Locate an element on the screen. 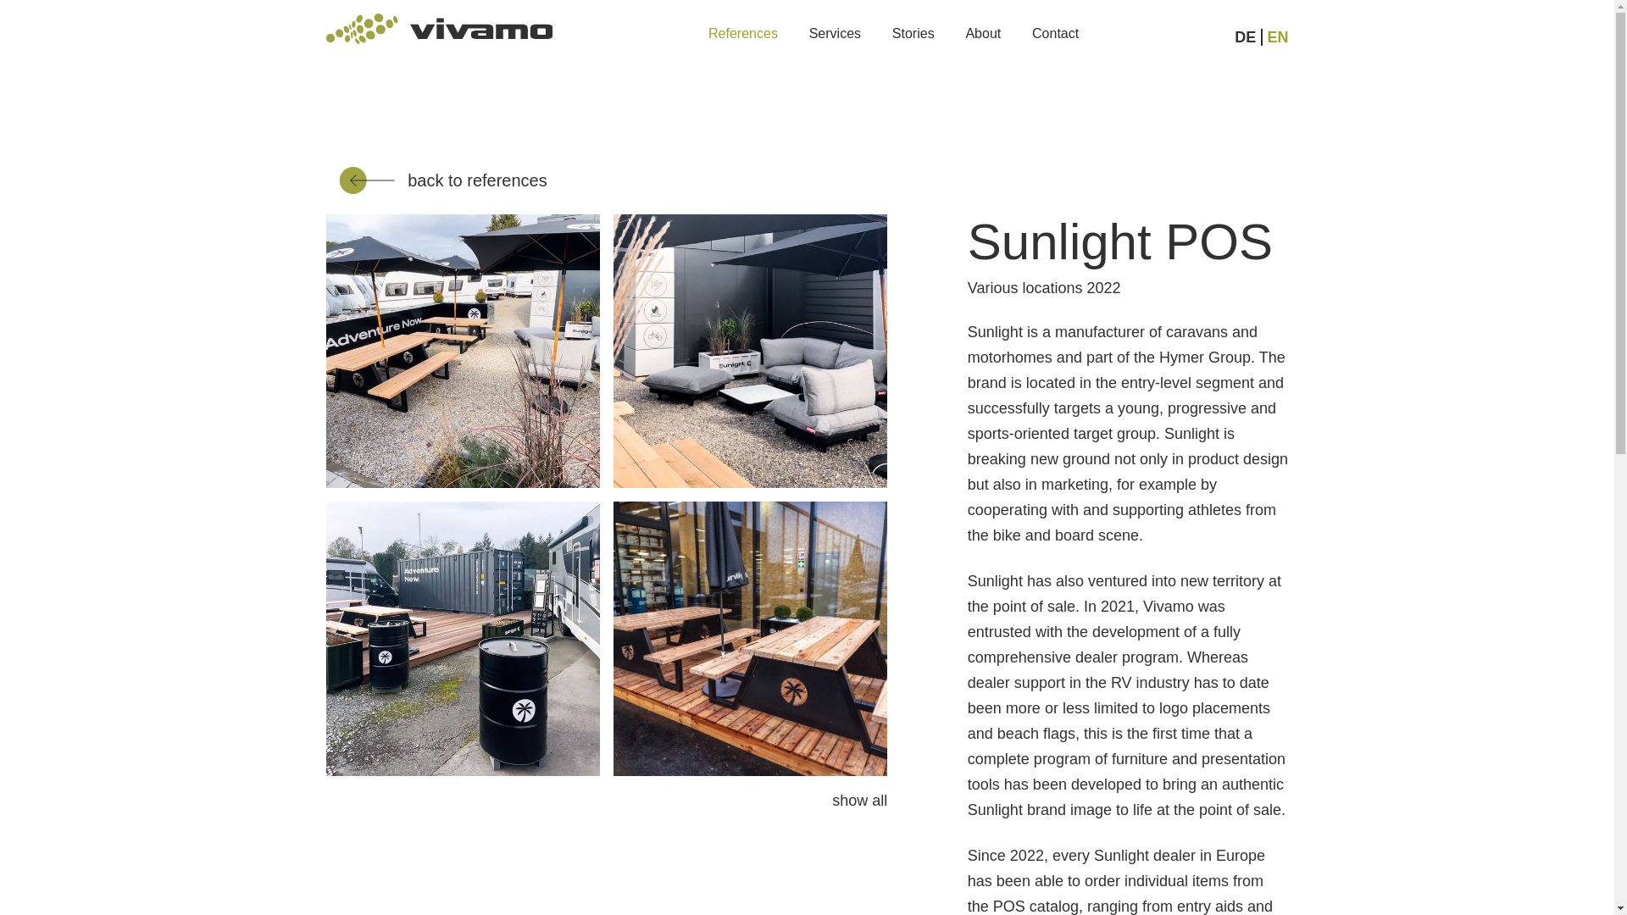 This screenshot has height=915, width=1627. Contact is located at coordinates (1054, 33).